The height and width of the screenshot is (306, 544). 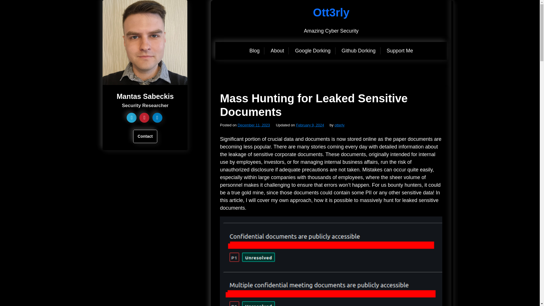 I want to click on otterly, so click(x=339, y=125).